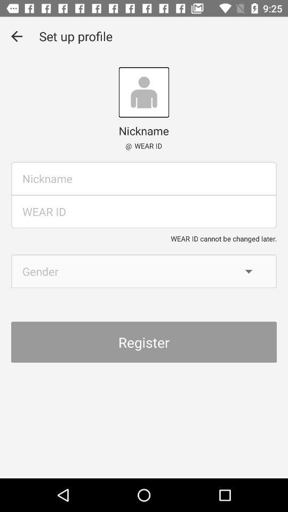 Image resolution: width=288 pixels, height=512 pixels. Describe the element at coordinates (144, 178) in the screenshot. I see `nickname` at that location.